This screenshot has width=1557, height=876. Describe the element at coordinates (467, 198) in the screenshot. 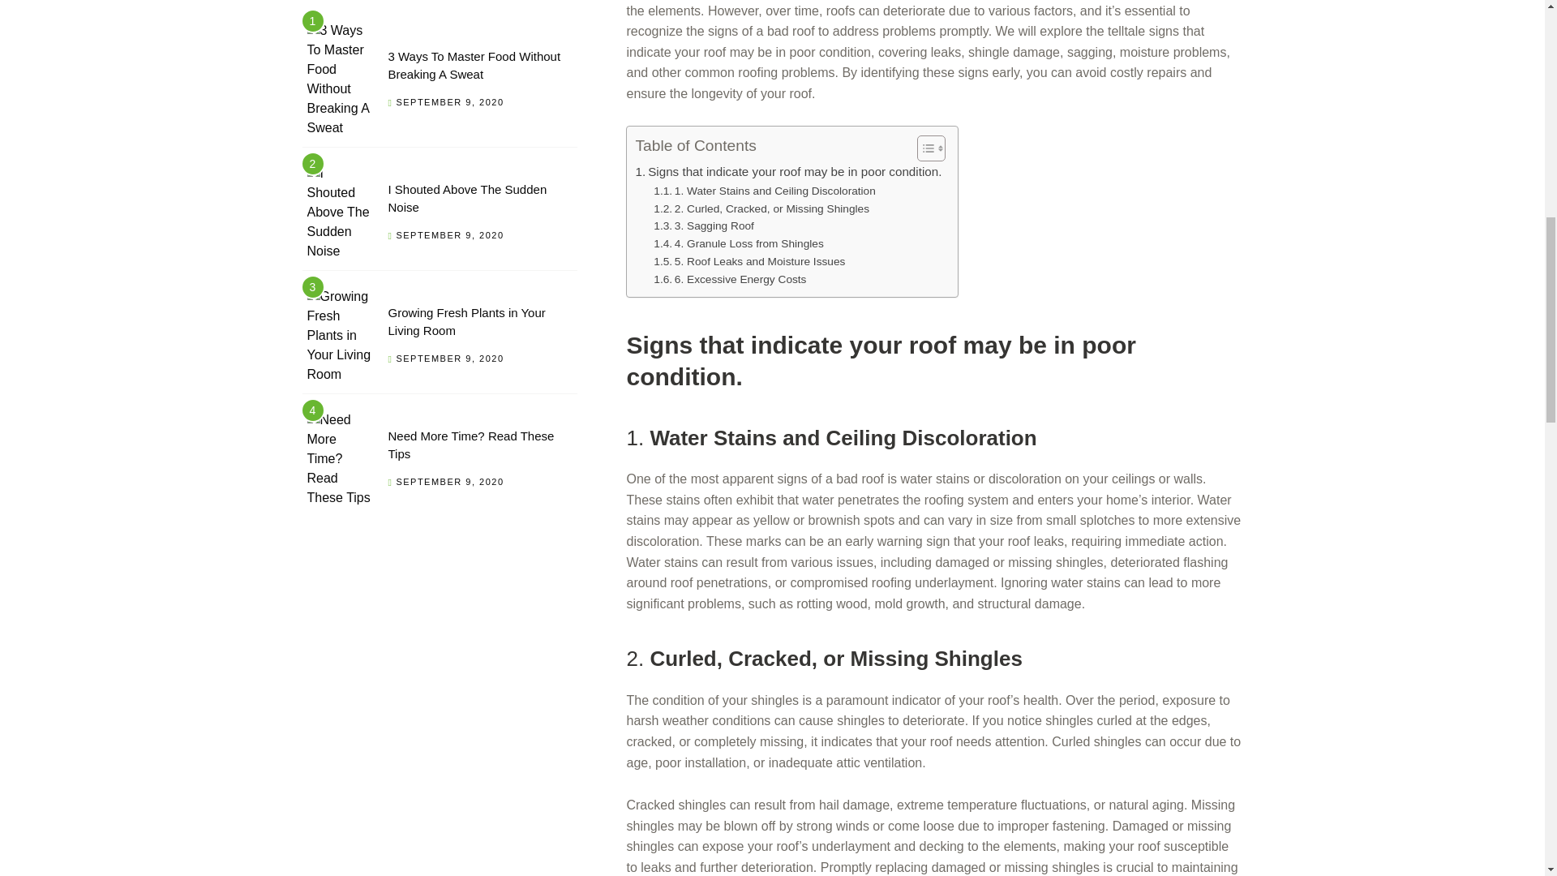

I see `Permalink to I Shouted Above The Sudden Noise` at that location.